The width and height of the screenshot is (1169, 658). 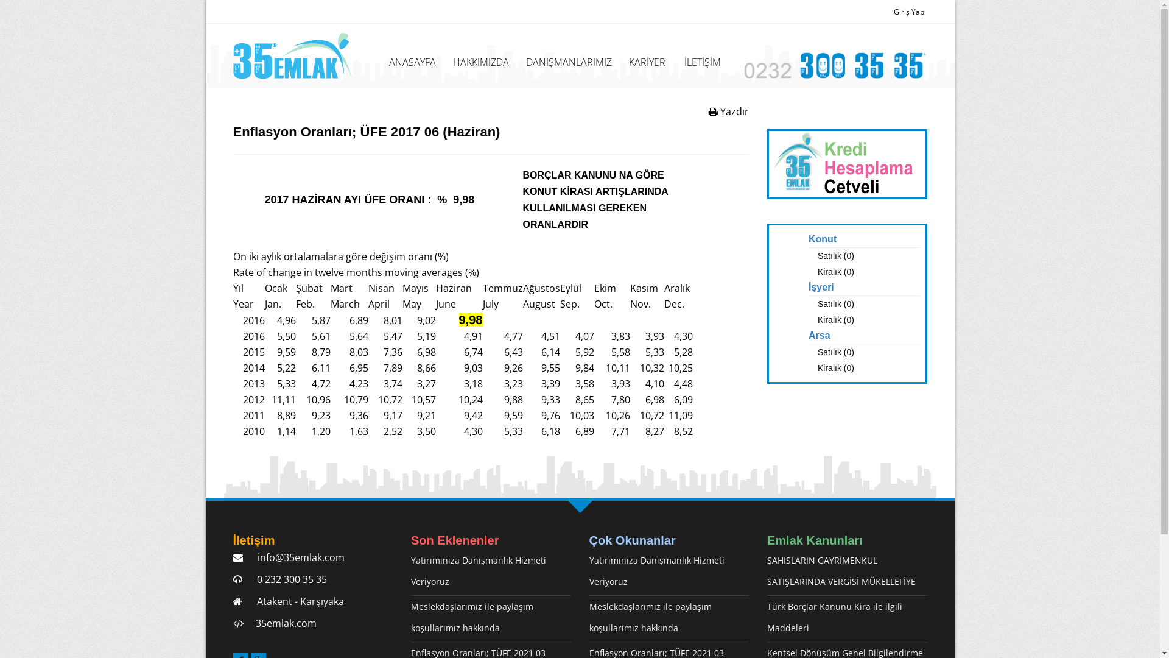 What do you see at coordinates (283, 623) in the screenshot?
I see `35emlak.com` at bounding box center [283, 623].